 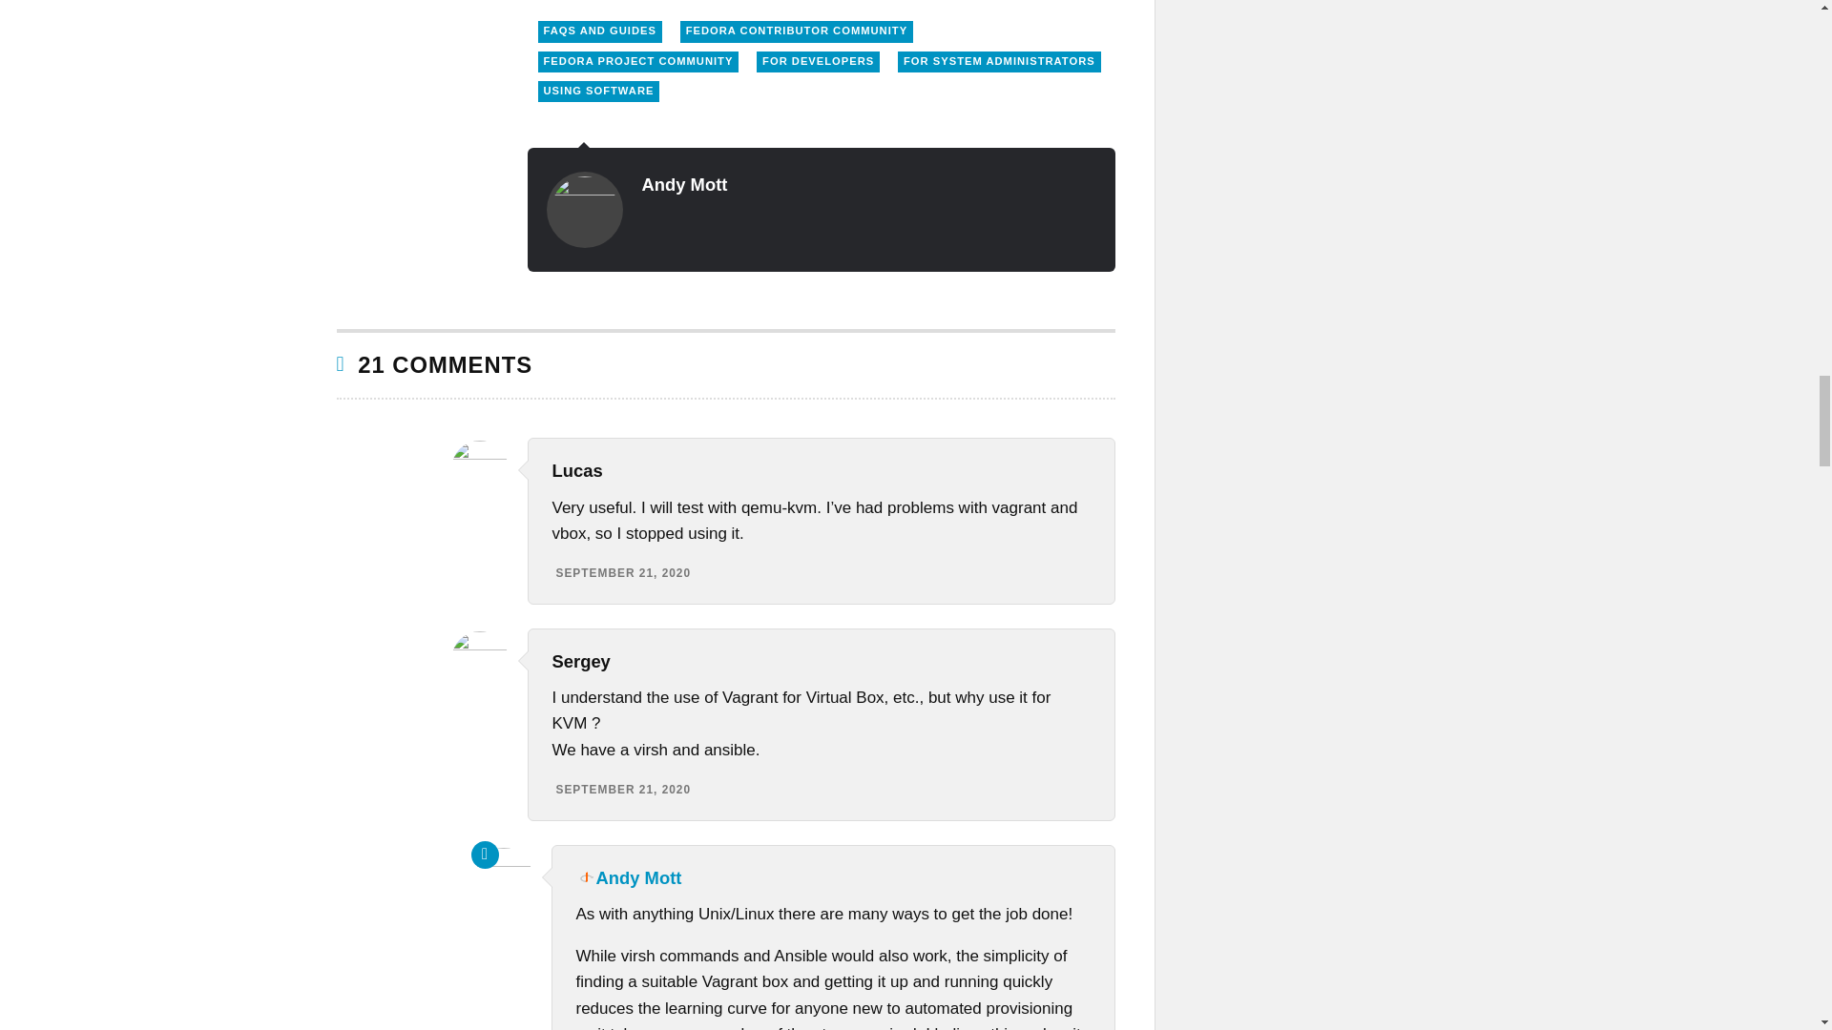 I want to click on SEPTEMBER 21, 2020, so click(x=622, y=789).